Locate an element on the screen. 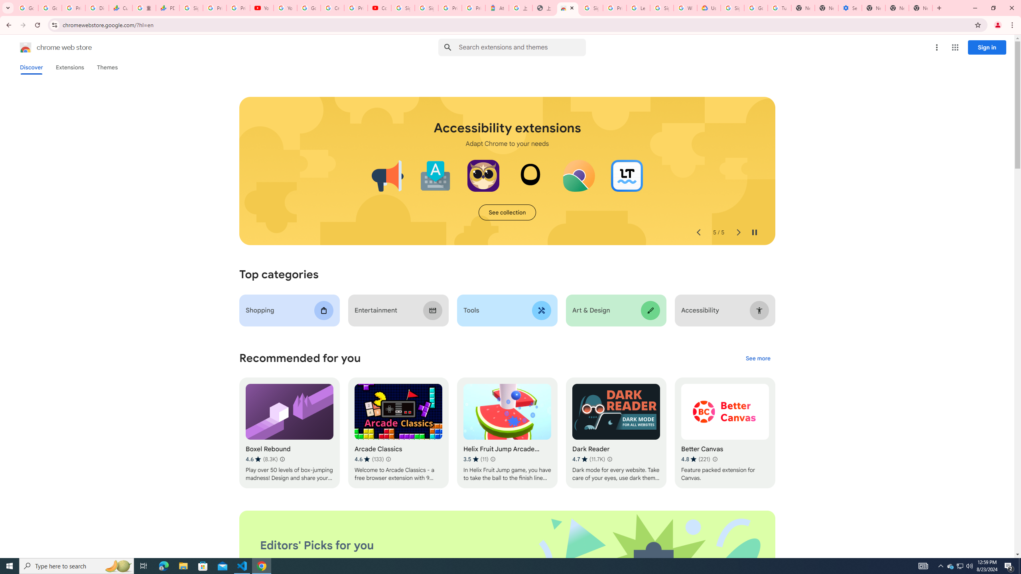 The height and width of the screenshot is (574, 1021). Arcade Classics is located at coordinates (398, 433).